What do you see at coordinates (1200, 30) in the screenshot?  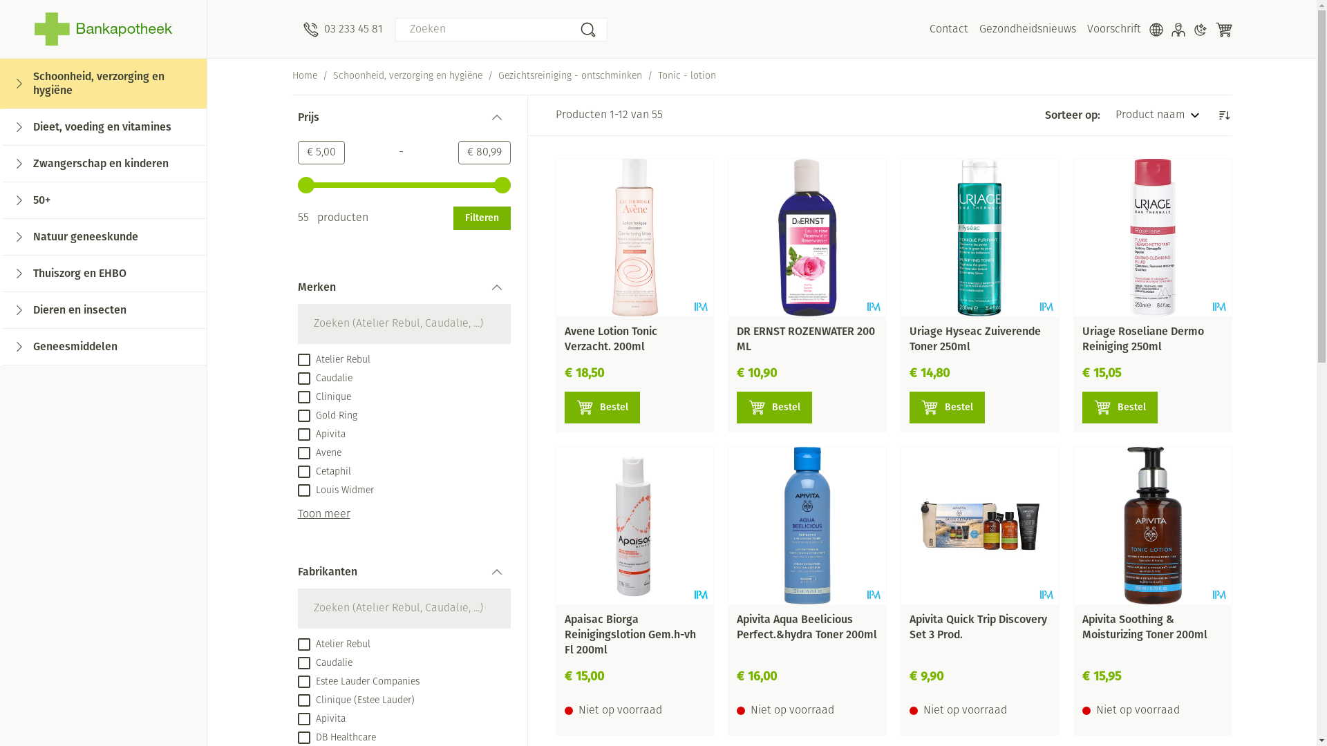 I see `Donkere modus` at bounding box center [1200, 30].